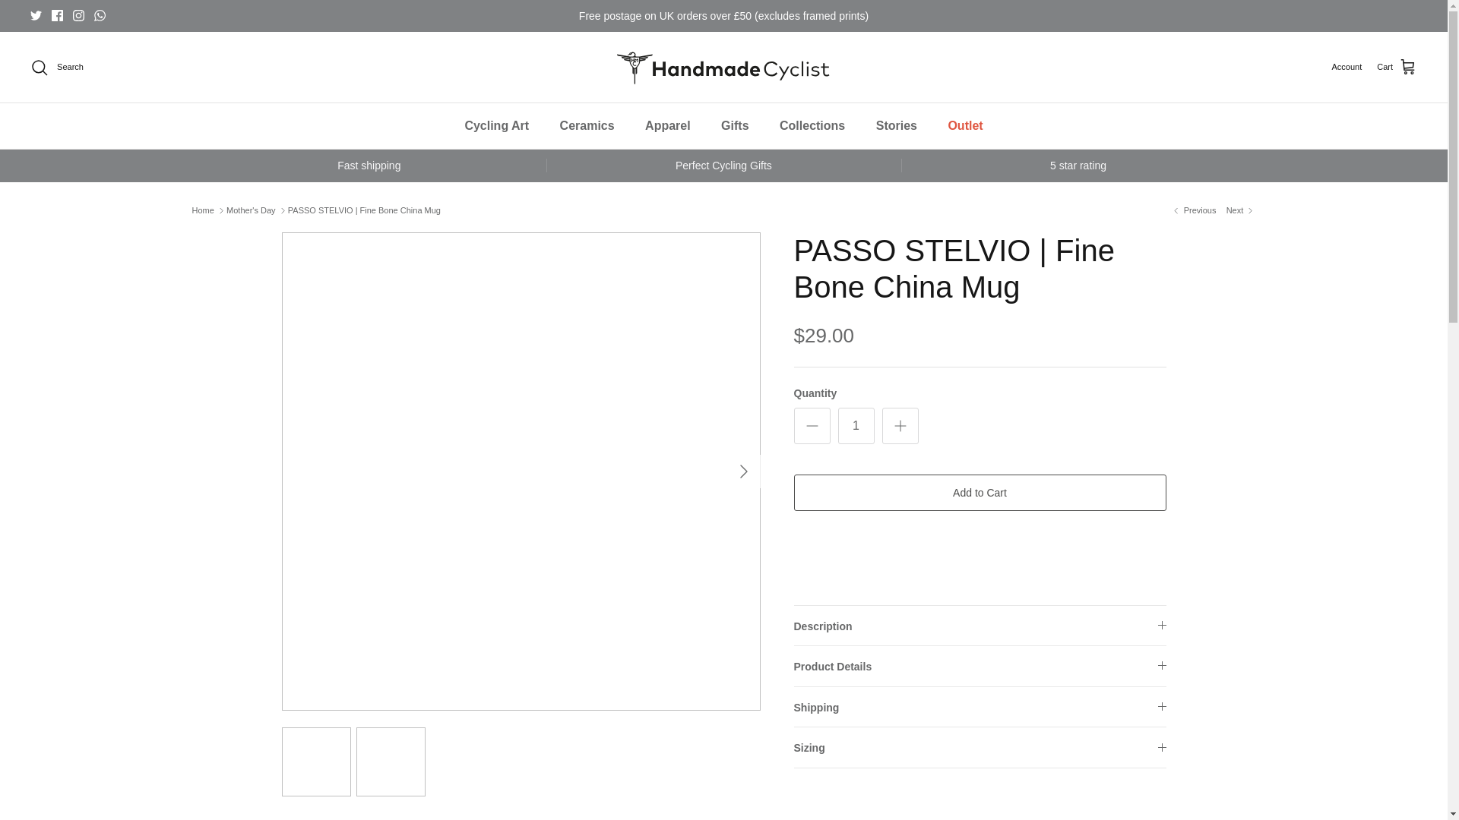 The image size is (1459, 820). I want to click on Search, so click(56, 67).